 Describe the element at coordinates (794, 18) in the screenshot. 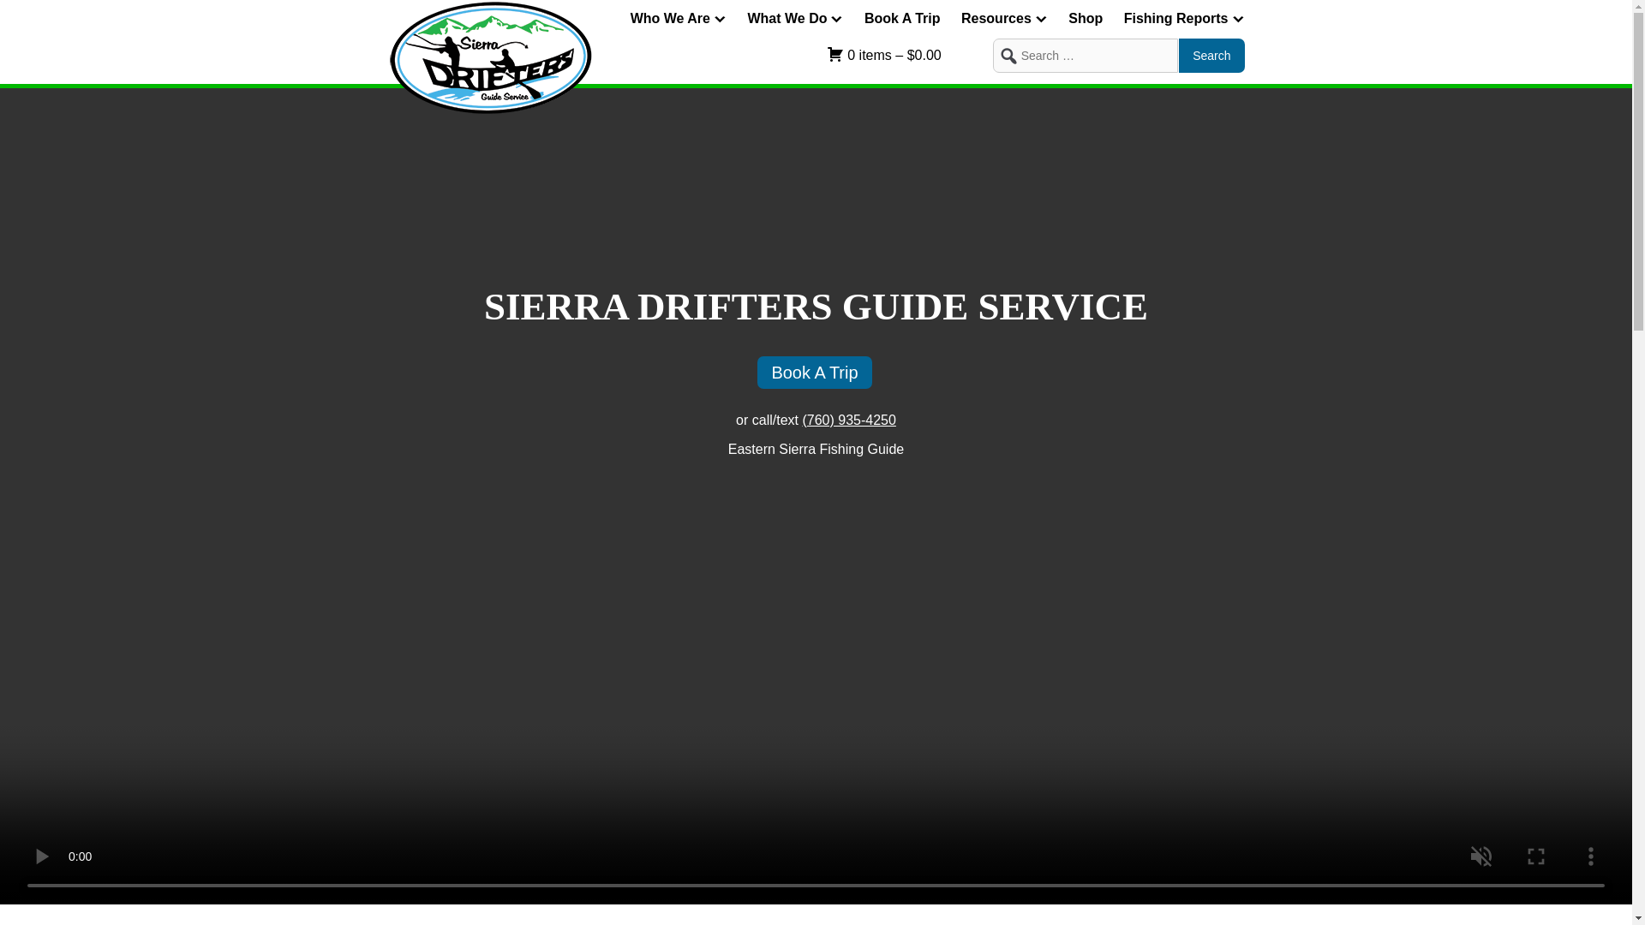

I see `What We Do` at that location.